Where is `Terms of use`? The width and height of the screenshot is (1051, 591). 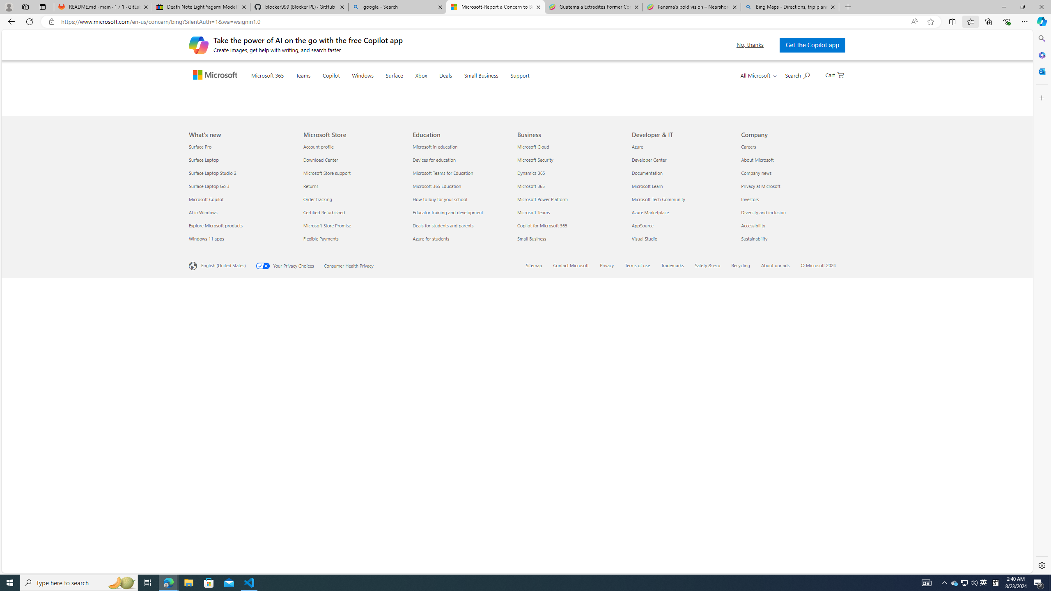
Terms of use is located at coordinates (643, 555).